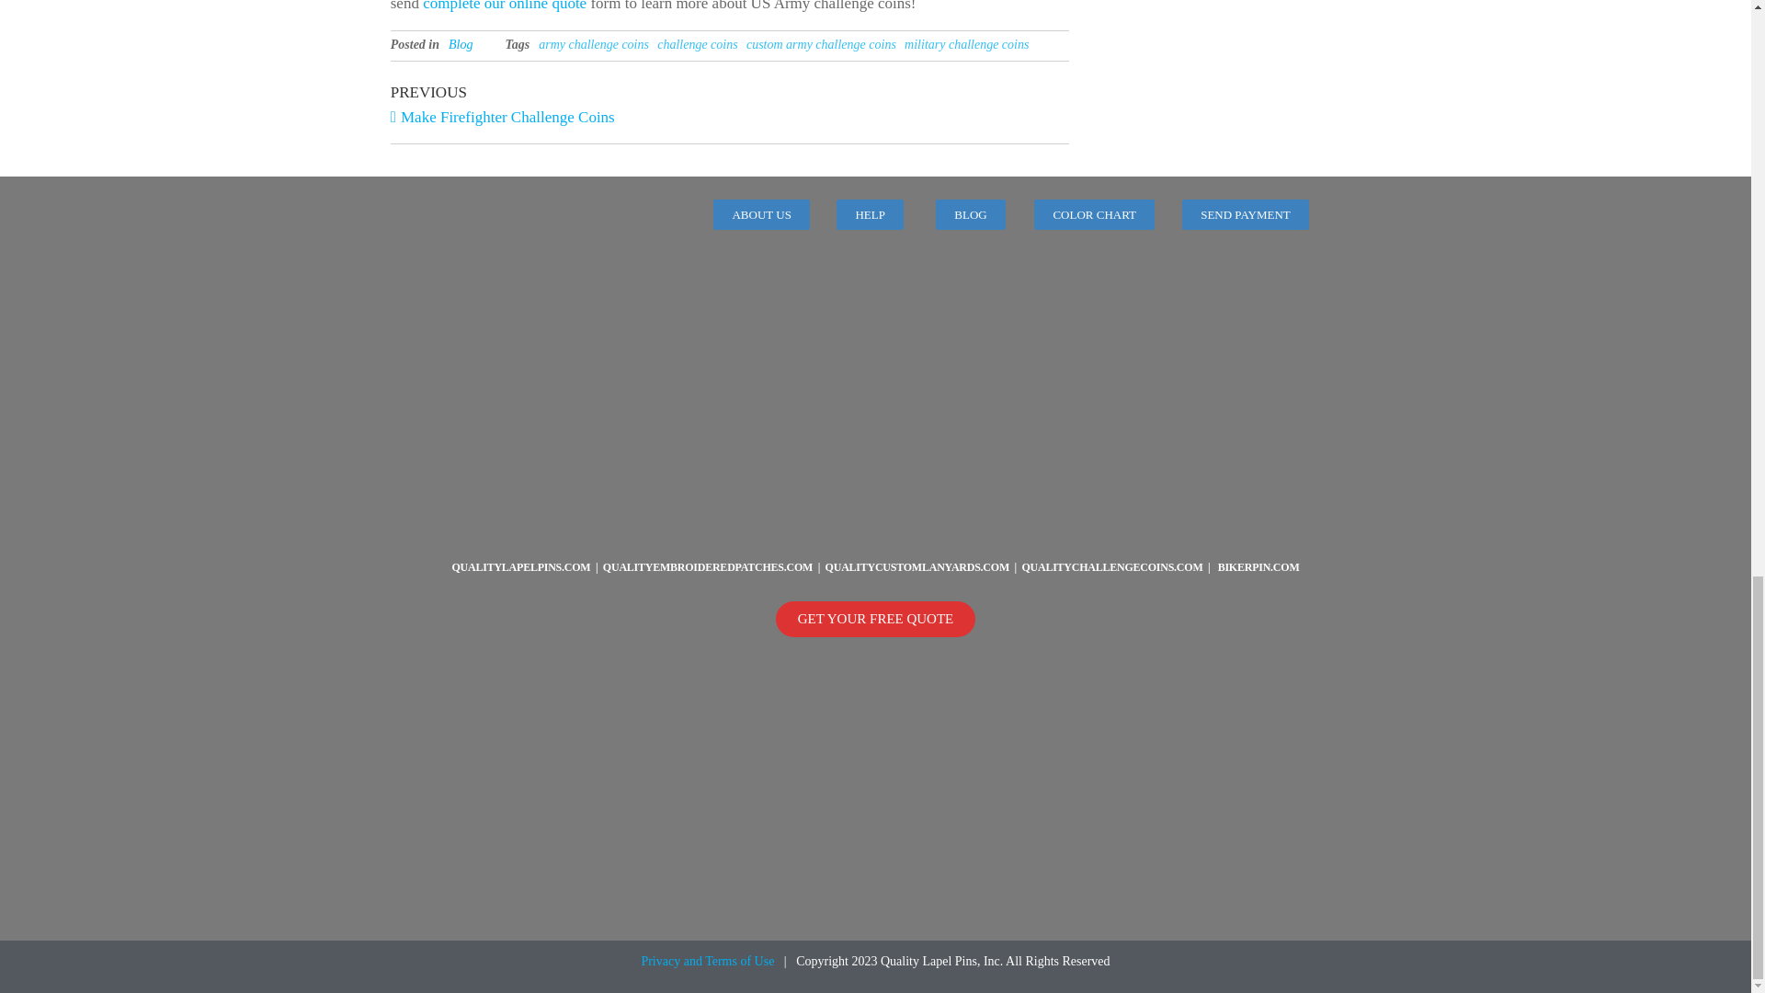 This screenshot has height=993, width=1765. What do you see at coordinates (460, 44) in the screenshot?
I see `challenge coins` at bounding box center [460, 44].